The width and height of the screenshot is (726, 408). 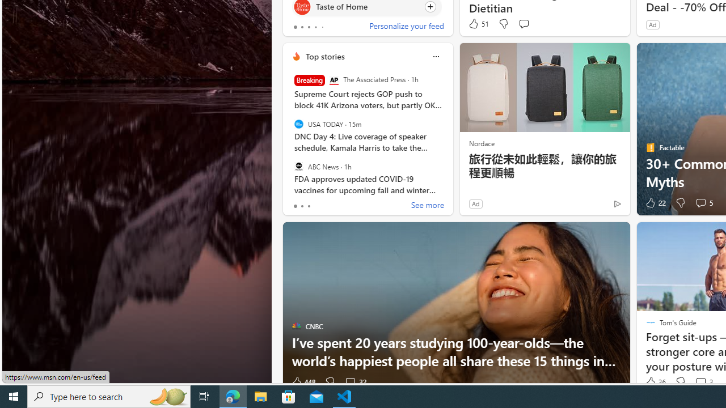 I want to click on The Associated Press, so click(x=334, y=80).